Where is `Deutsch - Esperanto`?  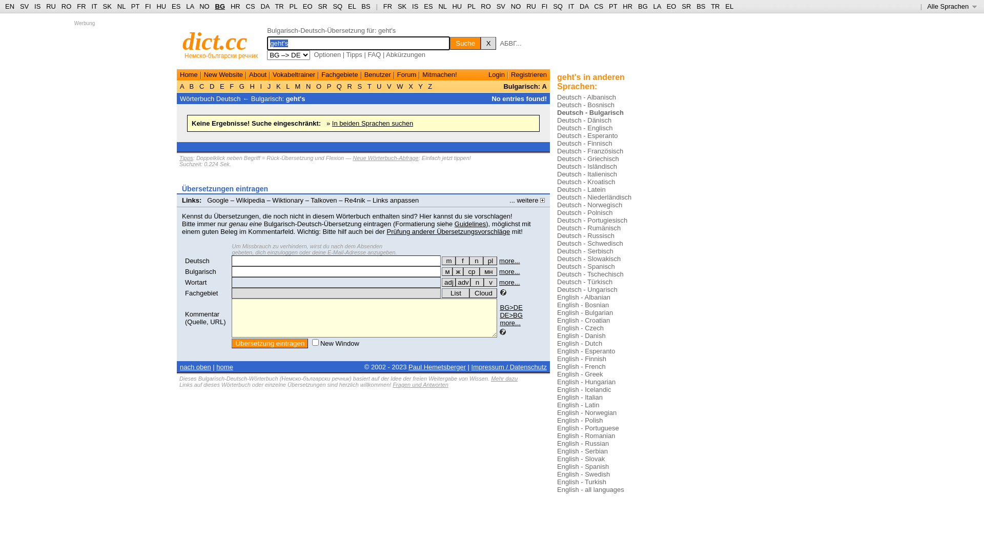 Deutsch - Esperanto is located at coordinates (587, 135).